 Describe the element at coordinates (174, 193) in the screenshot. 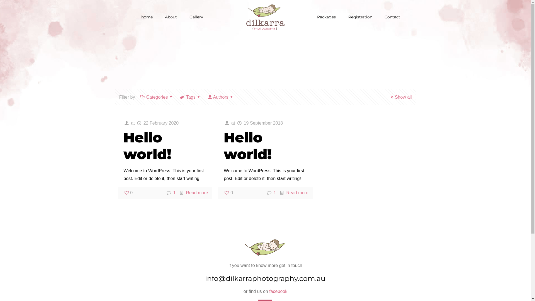

I see `1` at that location.